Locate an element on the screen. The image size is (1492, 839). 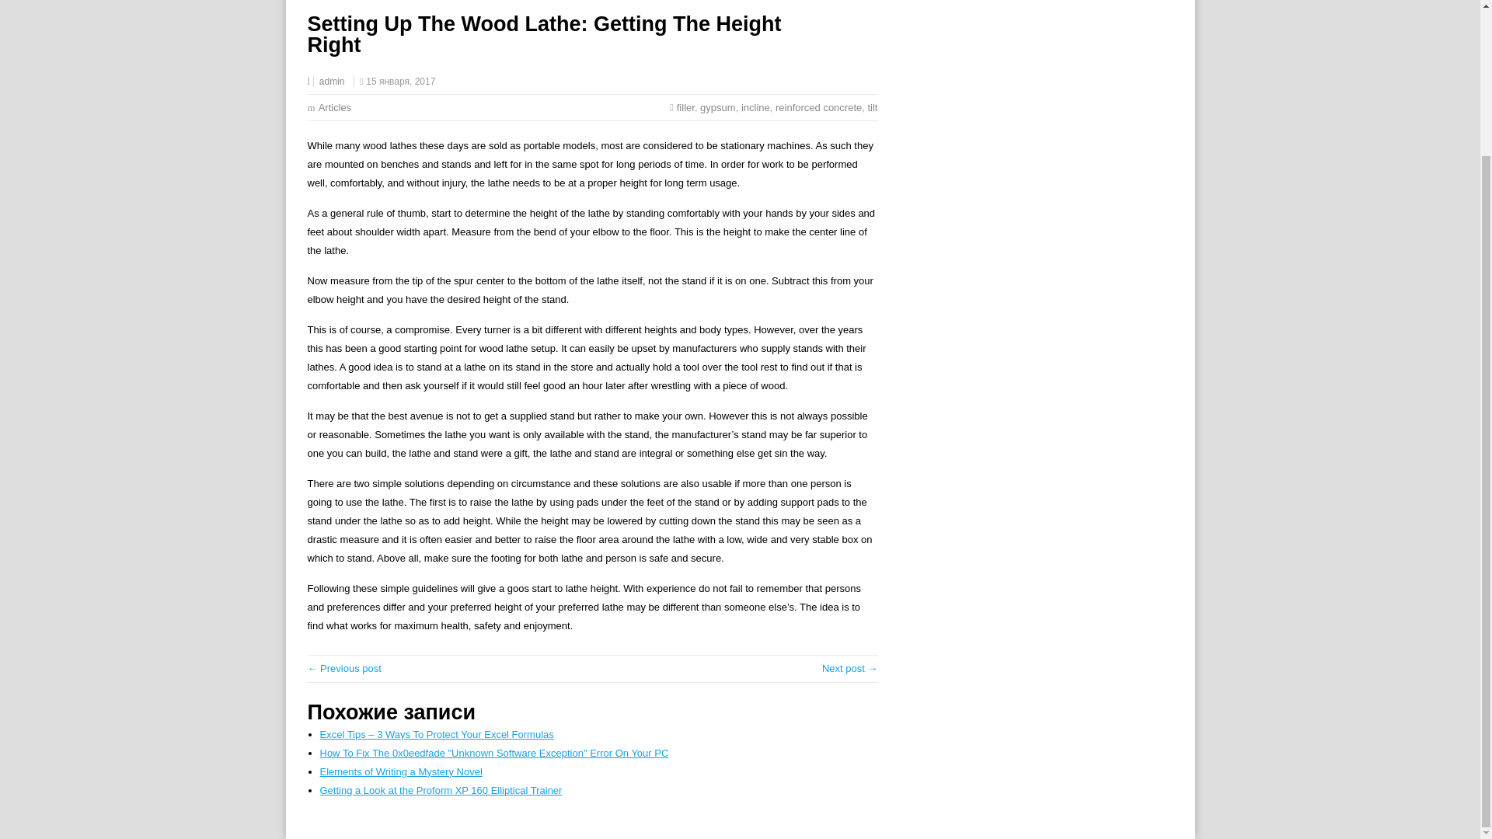
gypsum is located at coordinates (717, 107).